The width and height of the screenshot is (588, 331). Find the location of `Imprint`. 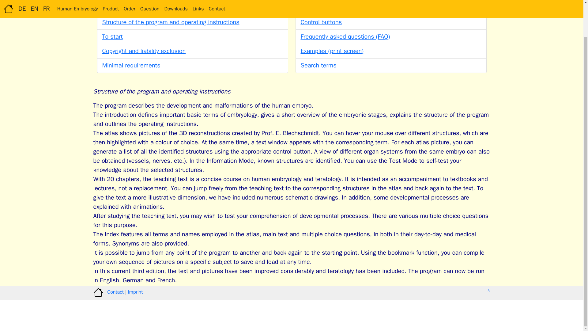

Imprint is located at coordinates (135, 292).